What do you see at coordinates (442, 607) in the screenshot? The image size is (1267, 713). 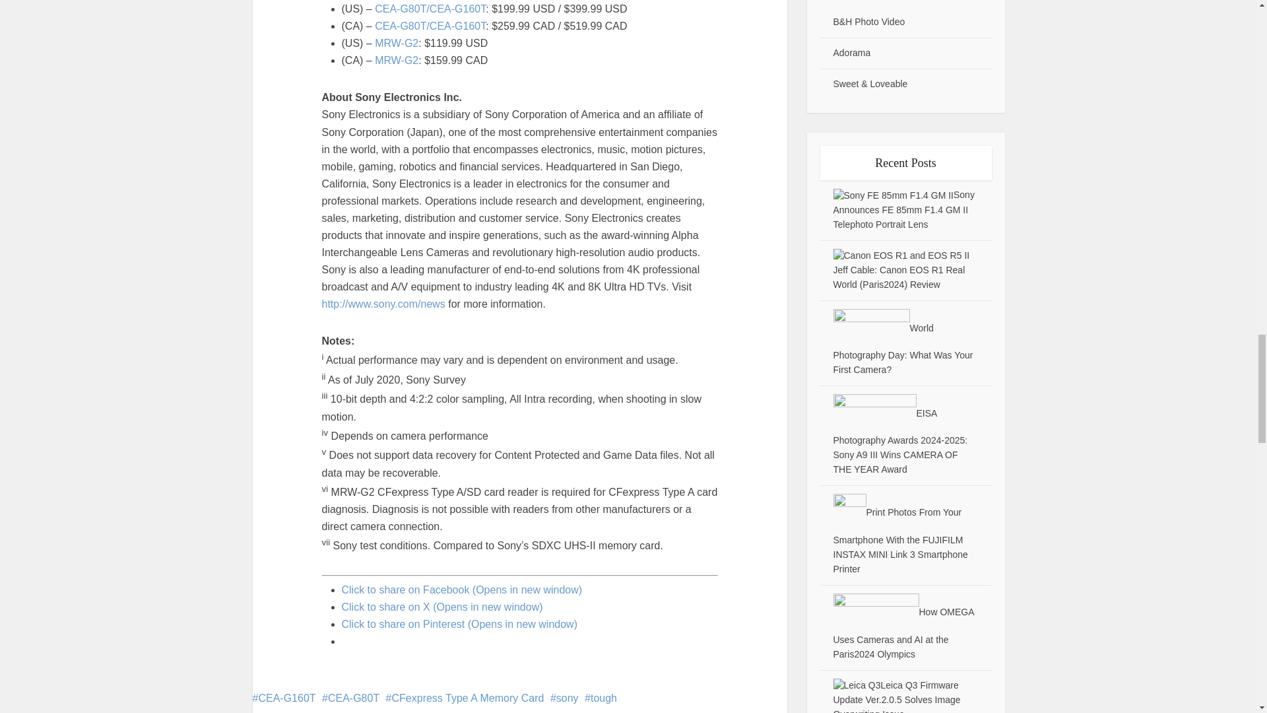 I see `Click to share on X` at bounding box center [442, 607].